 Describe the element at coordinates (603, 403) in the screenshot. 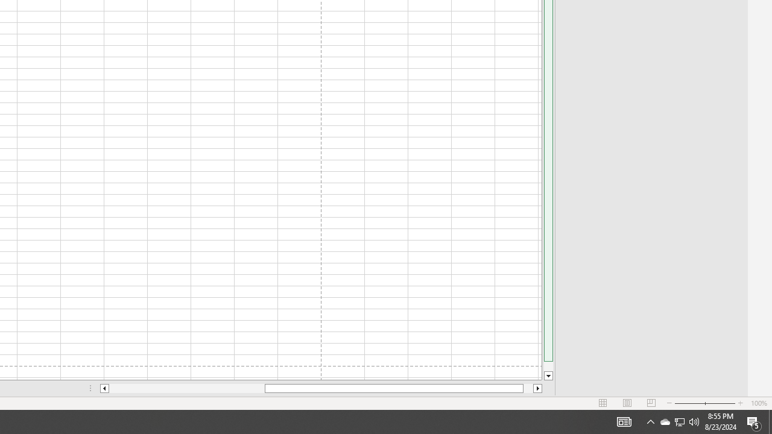

I see `Normal` at that location.